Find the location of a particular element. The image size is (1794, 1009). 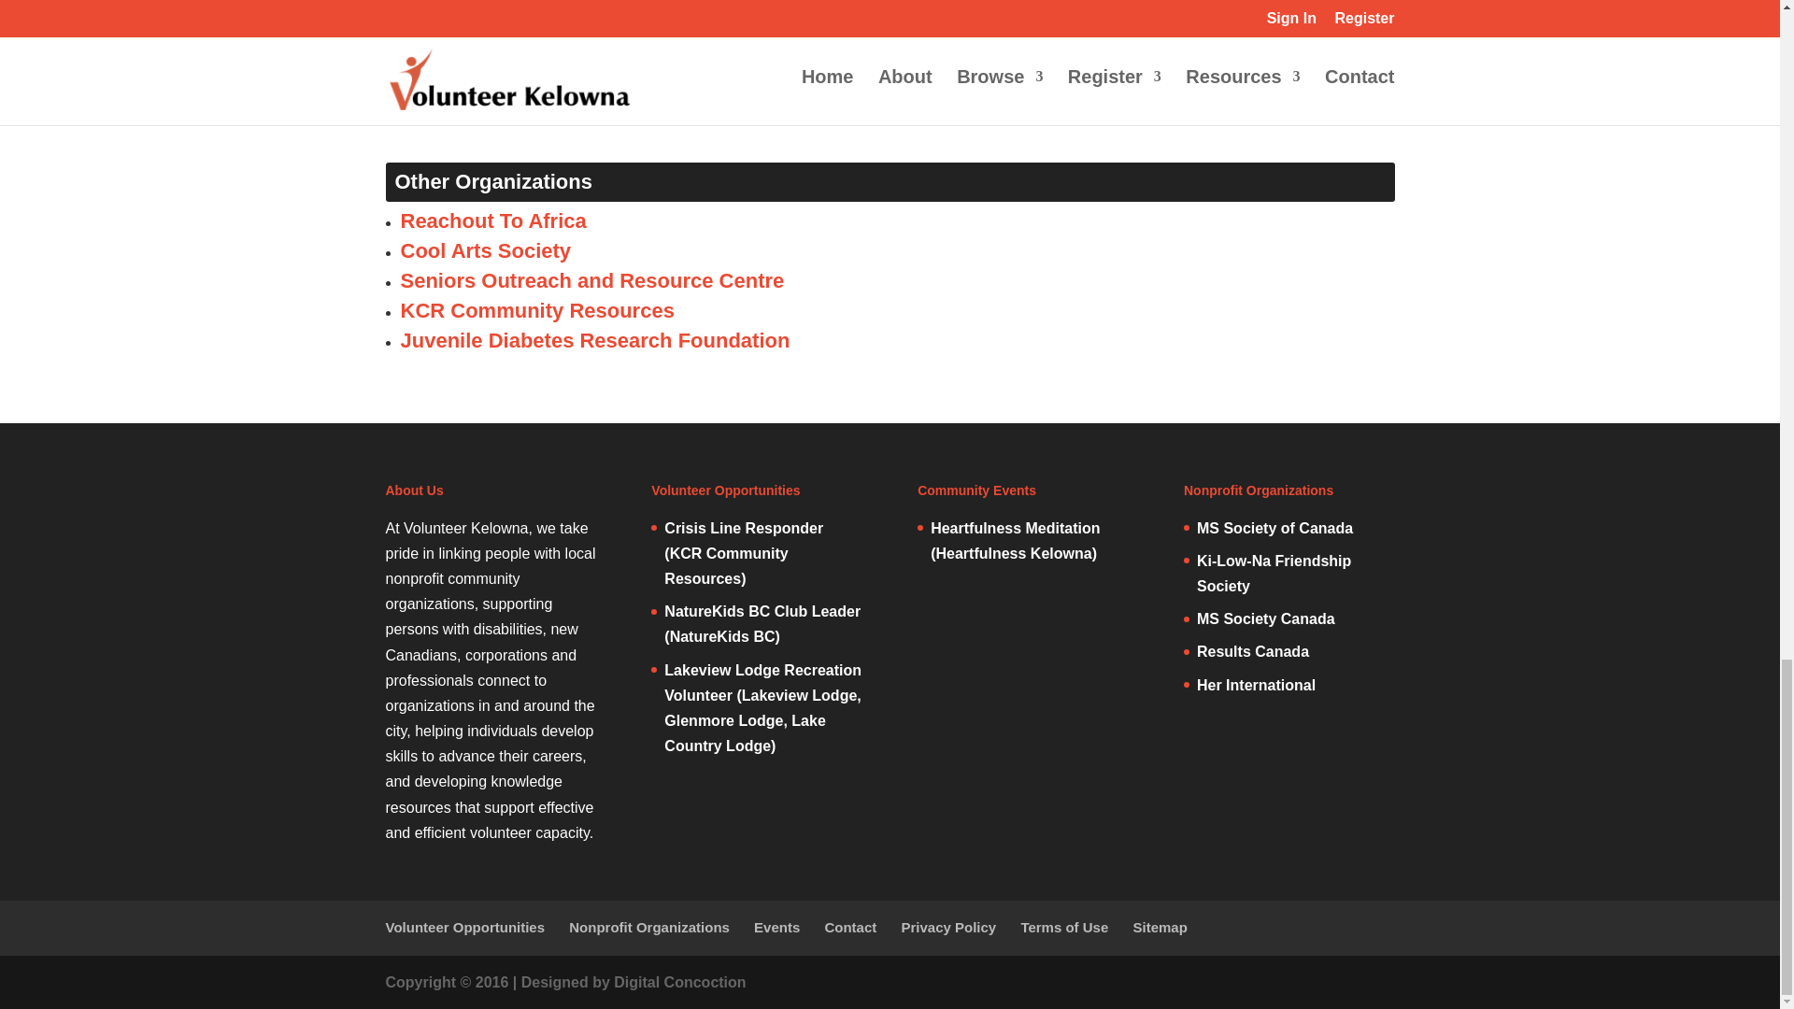

Ki-Low-Na Friendship Society is located at coordinates (1273, 574).